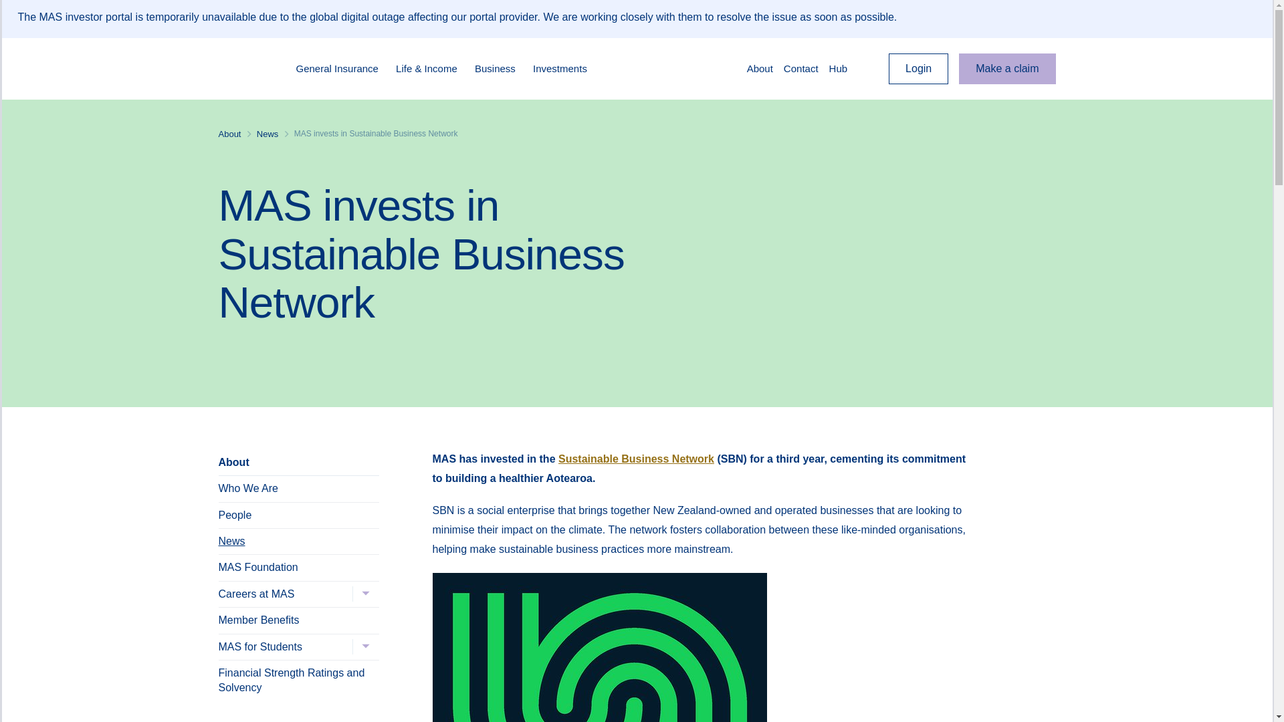  What do you see at coordinates (500, 68) in the screenshot?
I see `Business` at bounding box center [500, 68].